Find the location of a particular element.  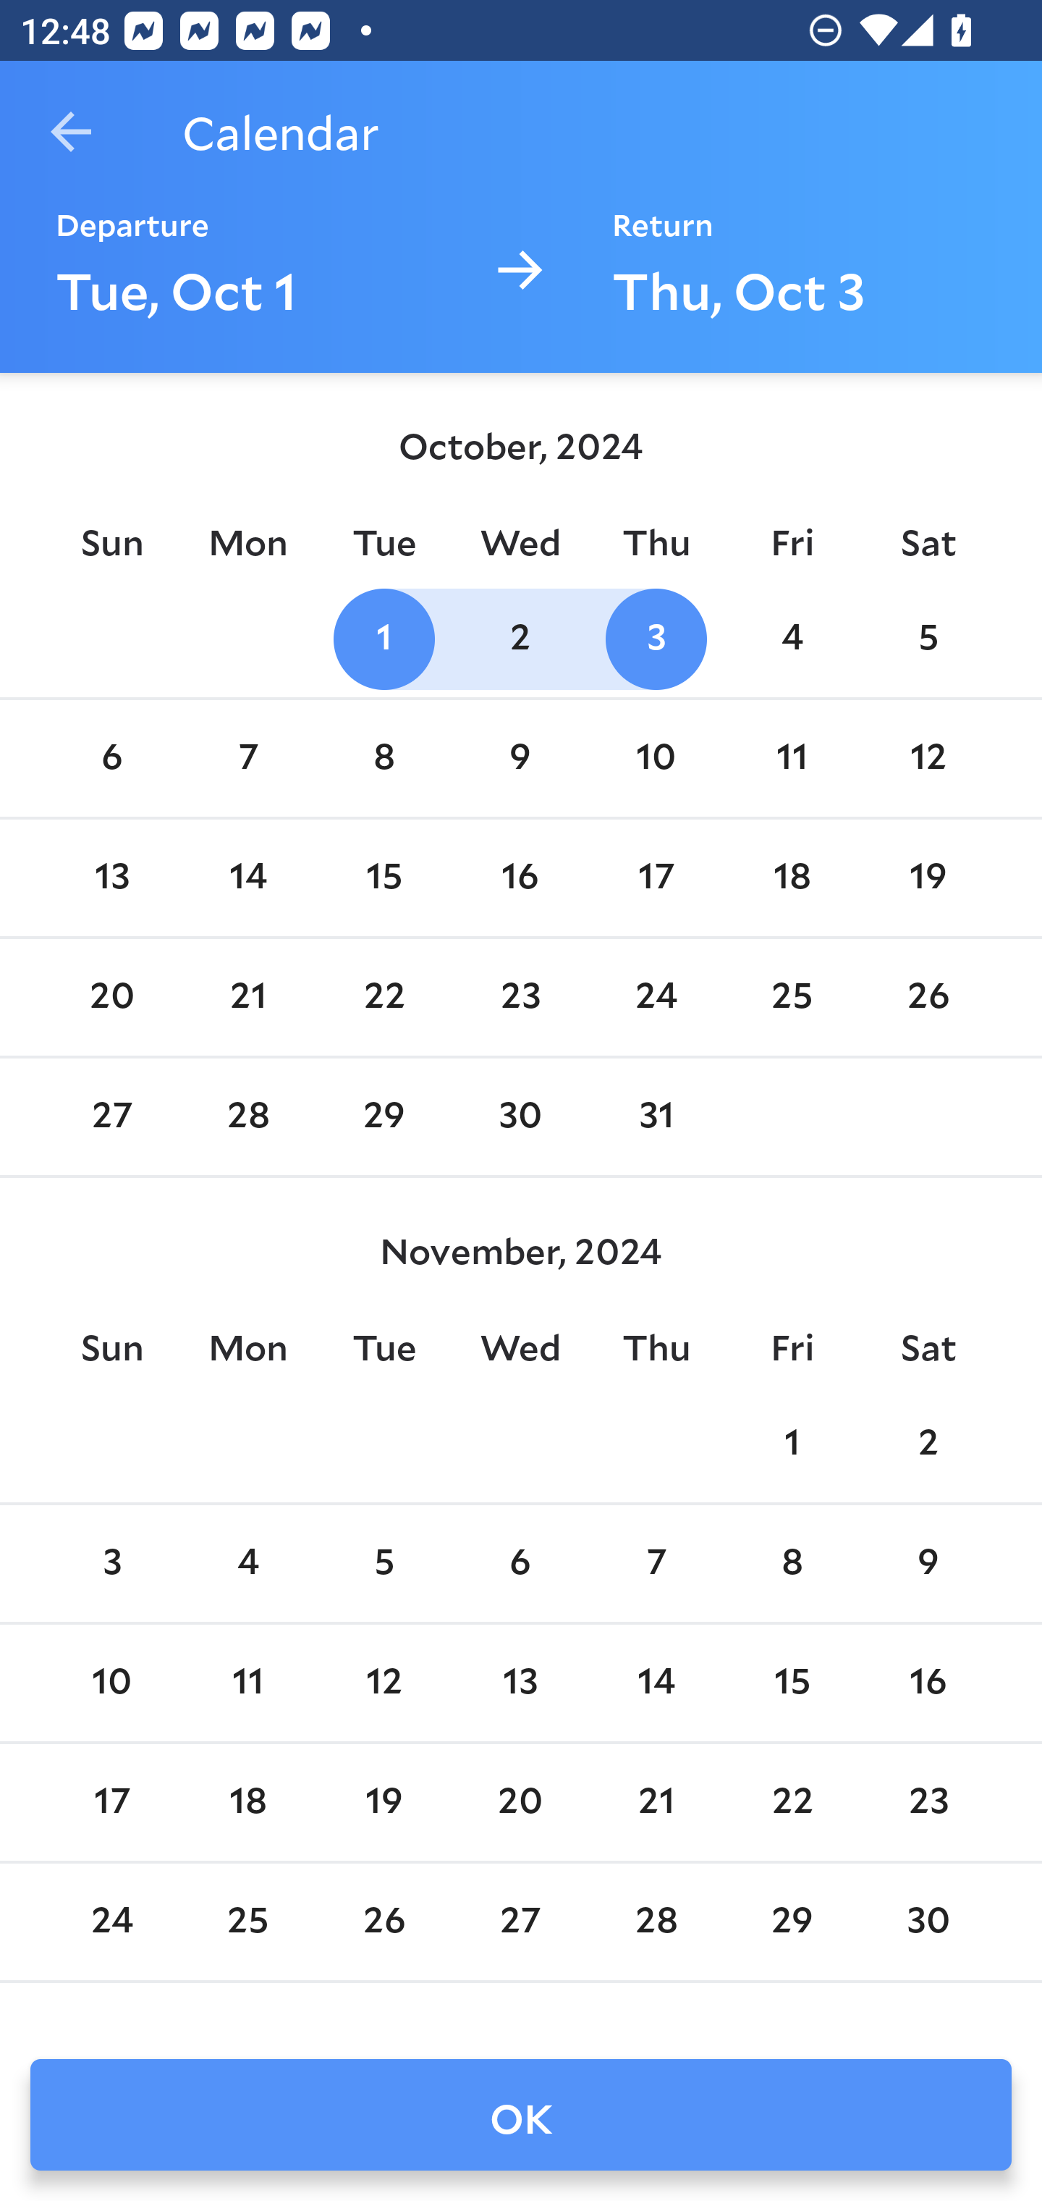

14 is located at coordinates (248, 878).